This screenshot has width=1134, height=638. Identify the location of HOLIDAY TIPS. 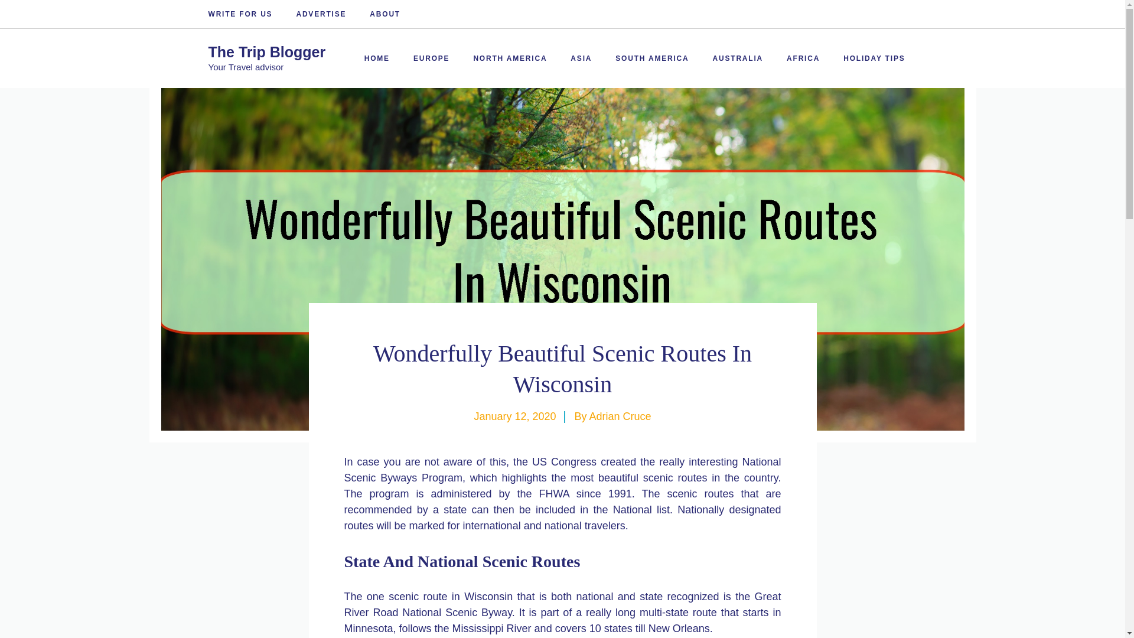
(874, 58).